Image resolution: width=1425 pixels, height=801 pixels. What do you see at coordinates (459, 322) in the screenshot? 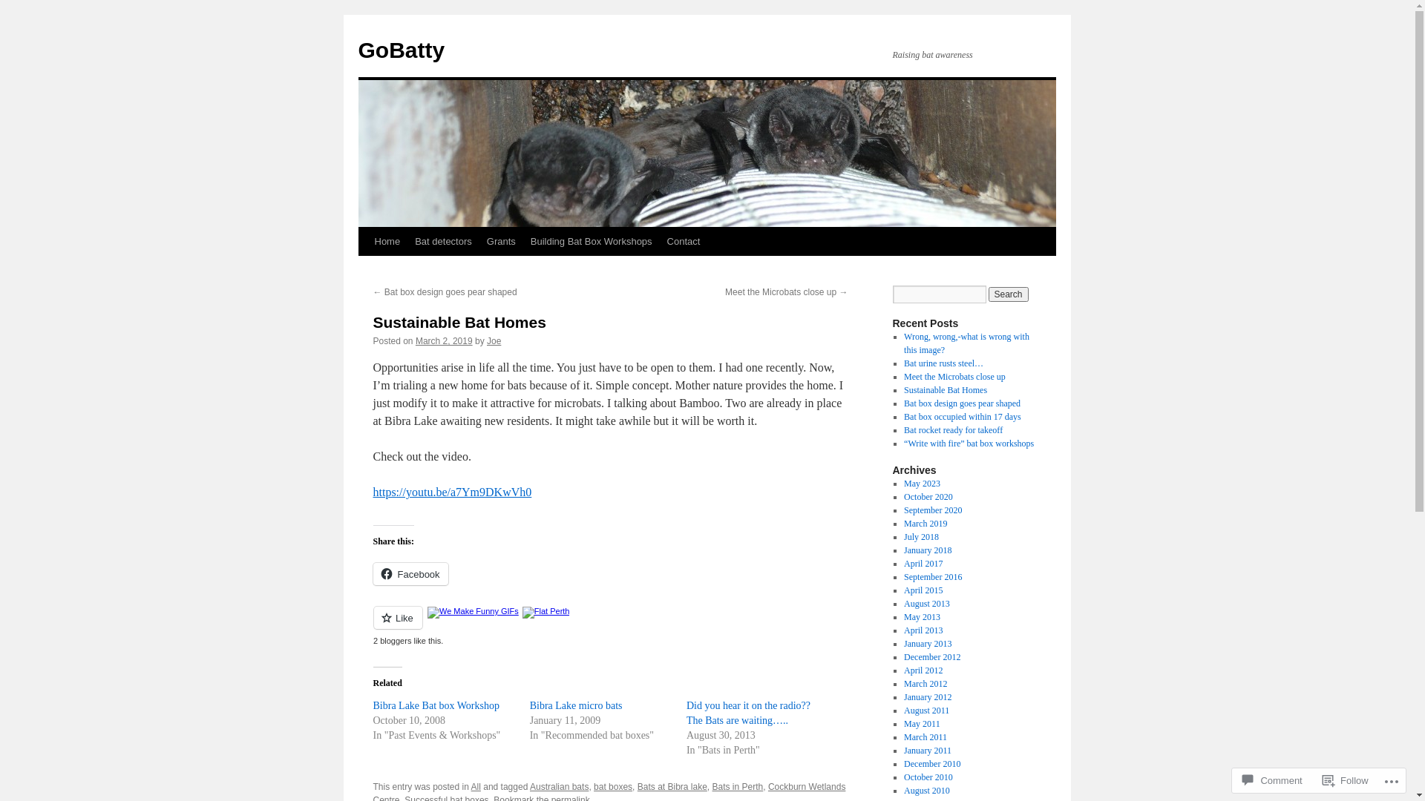
I see `Sustainable Bat Homes` at bounding box center [459, 322].